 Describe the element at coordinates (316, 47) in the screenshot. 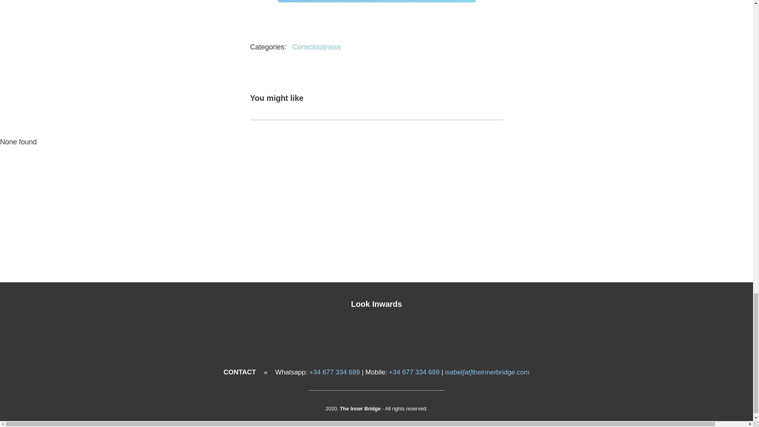

I see `Consciousness` at that location.